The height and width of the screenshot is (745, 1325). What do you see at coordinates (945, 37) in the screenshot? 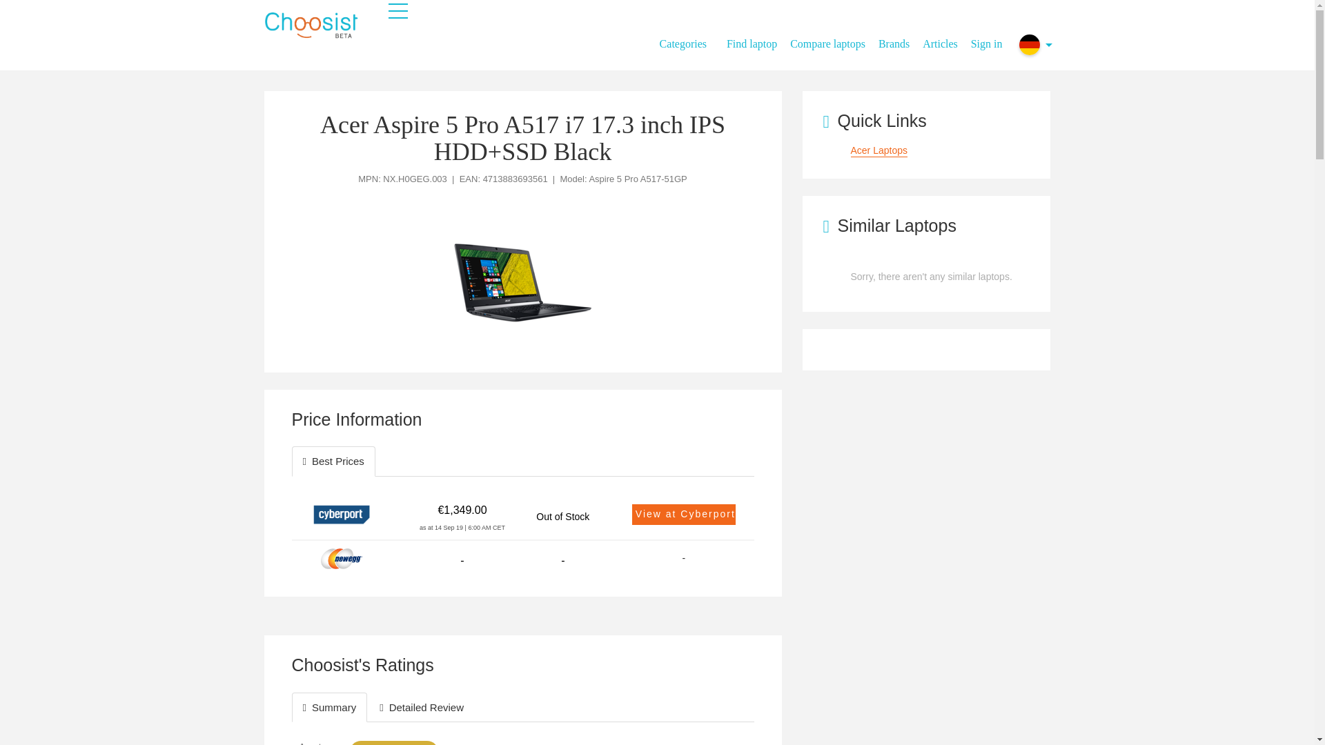
I see `Articles` at bounding box center [945, 37].